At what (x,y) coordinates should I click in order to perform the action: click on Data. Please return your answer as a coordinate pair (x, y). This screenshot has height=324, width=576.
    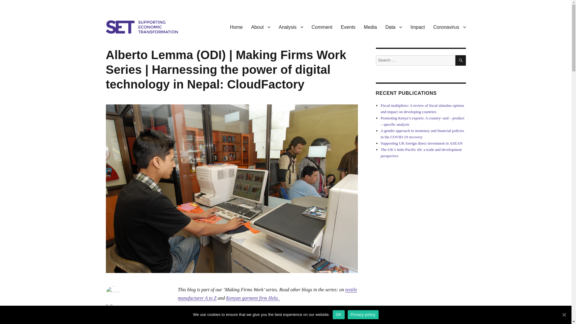
    Looking at the image, I should click on (393, 27).